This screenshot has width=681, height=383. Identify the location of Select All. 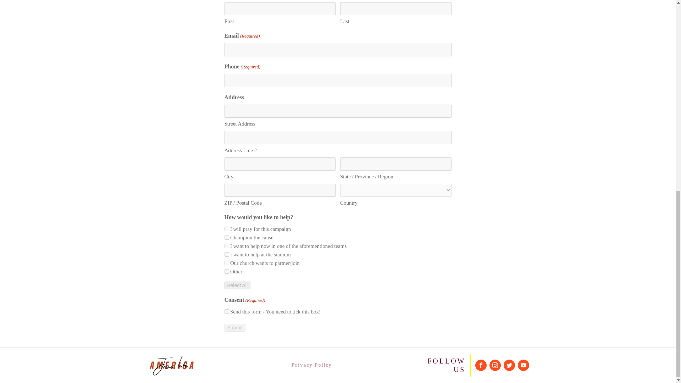
(237, 285).